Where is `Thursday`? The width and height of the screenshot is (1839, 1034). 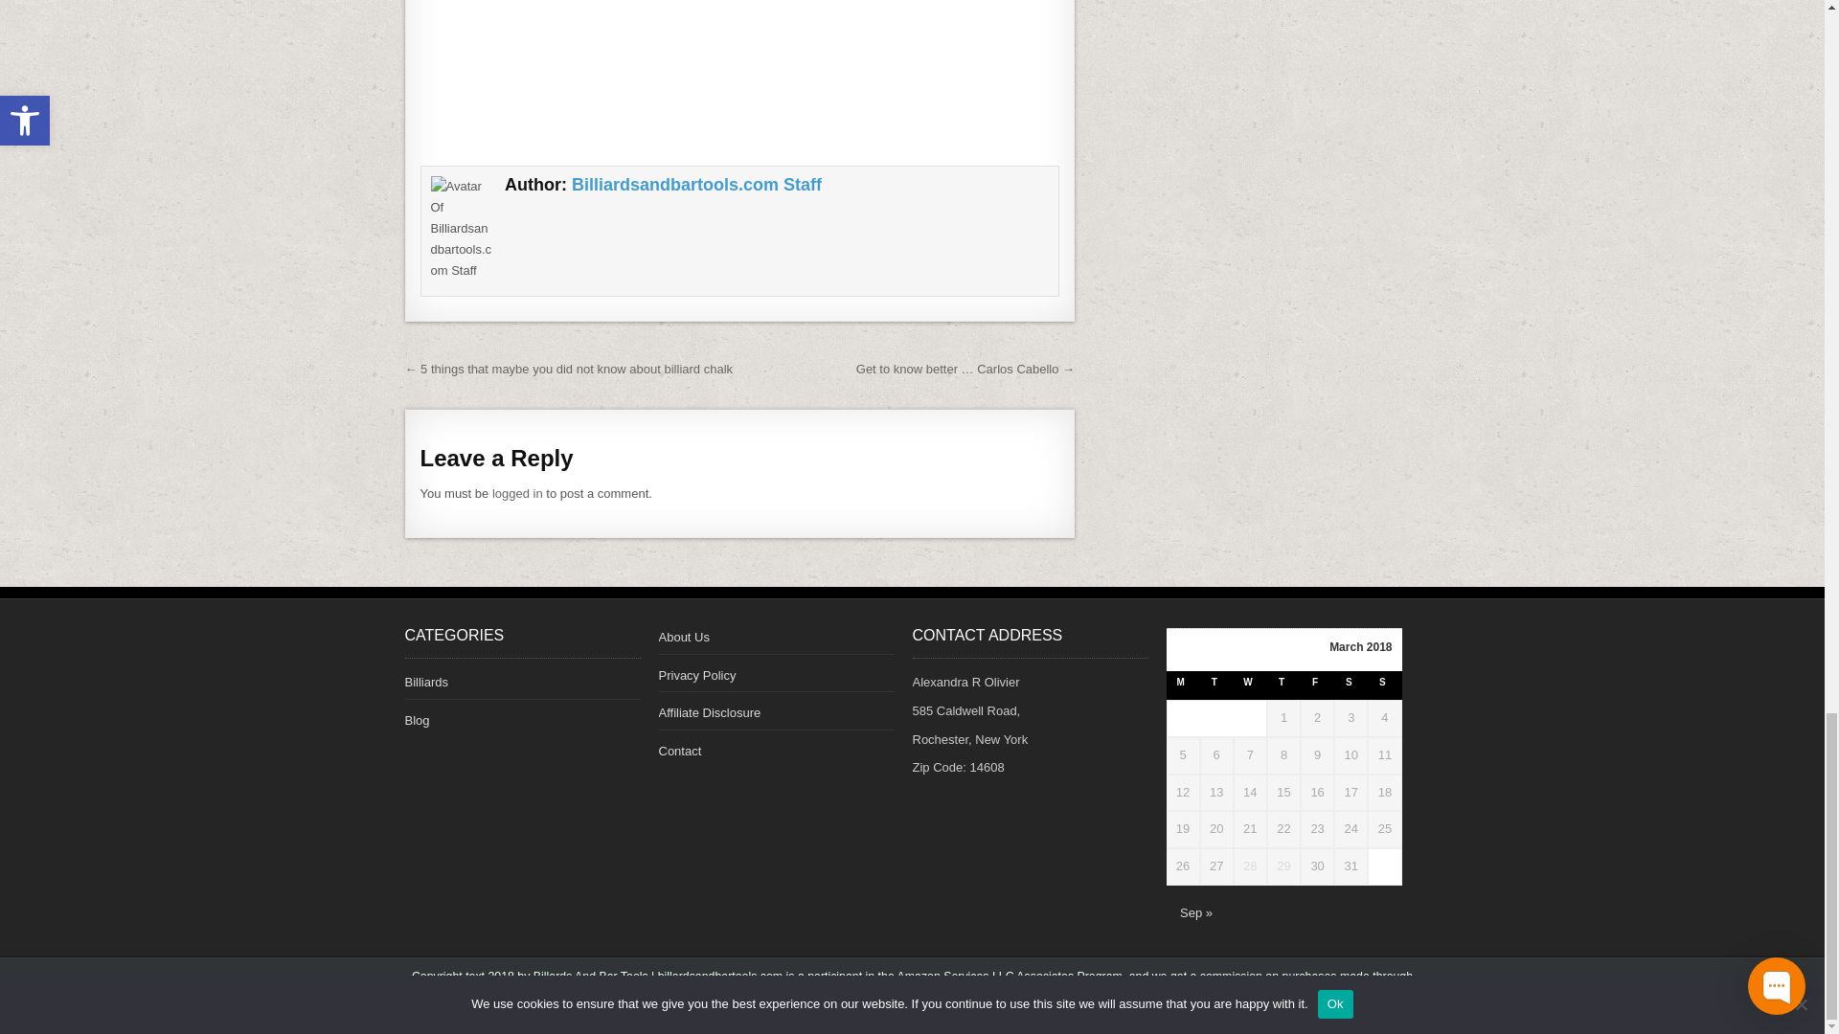 Thursday is located at coordinates (1283, 686).